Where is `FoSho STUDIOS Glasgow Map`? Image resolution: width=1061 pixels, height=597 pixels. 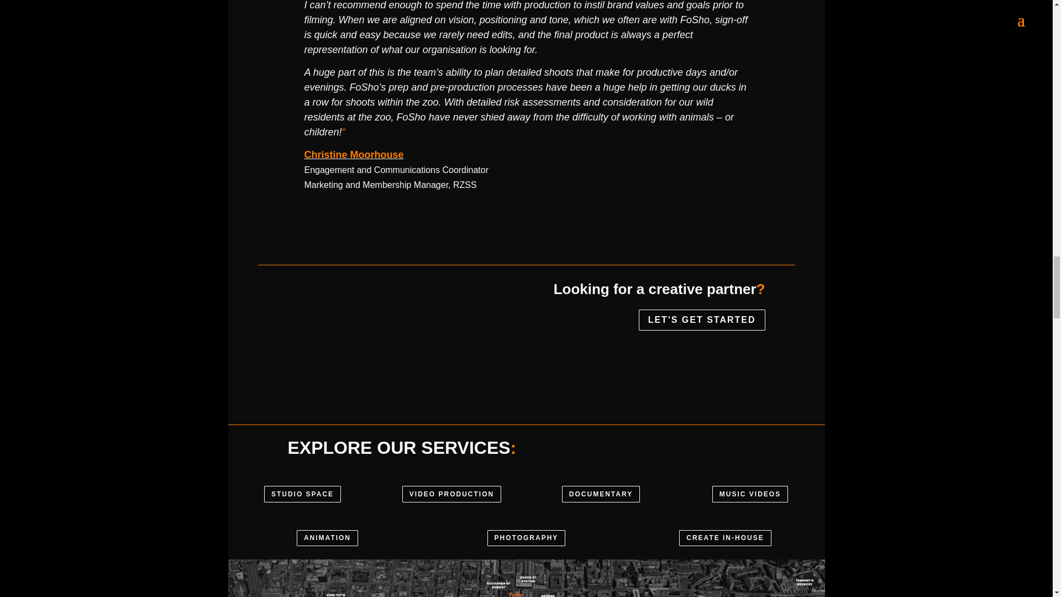 FoSho STUDIOS Glasgow Map is located at coordinates (526, 578).